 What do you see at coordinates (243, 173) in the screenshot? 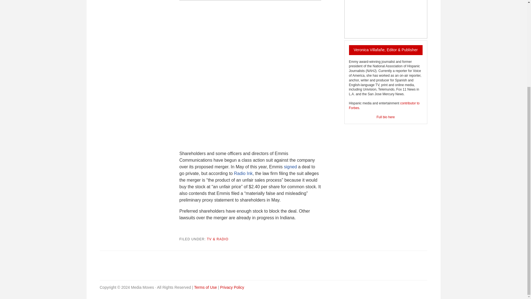
I see `Radio Ink` at bounding box center [243, 173].